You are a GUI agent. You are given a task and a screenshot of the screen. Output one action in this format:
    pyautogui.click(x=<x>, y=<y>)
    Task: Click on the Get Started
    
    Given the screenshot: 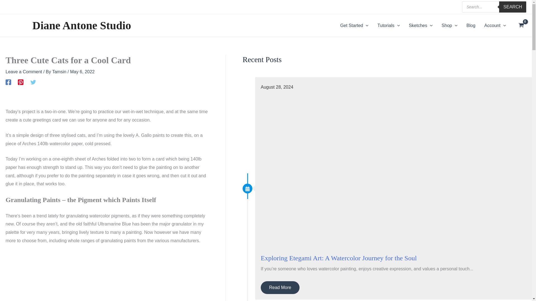 What is the action you would take?
    pyautogui.click(x=355, y=25)
    